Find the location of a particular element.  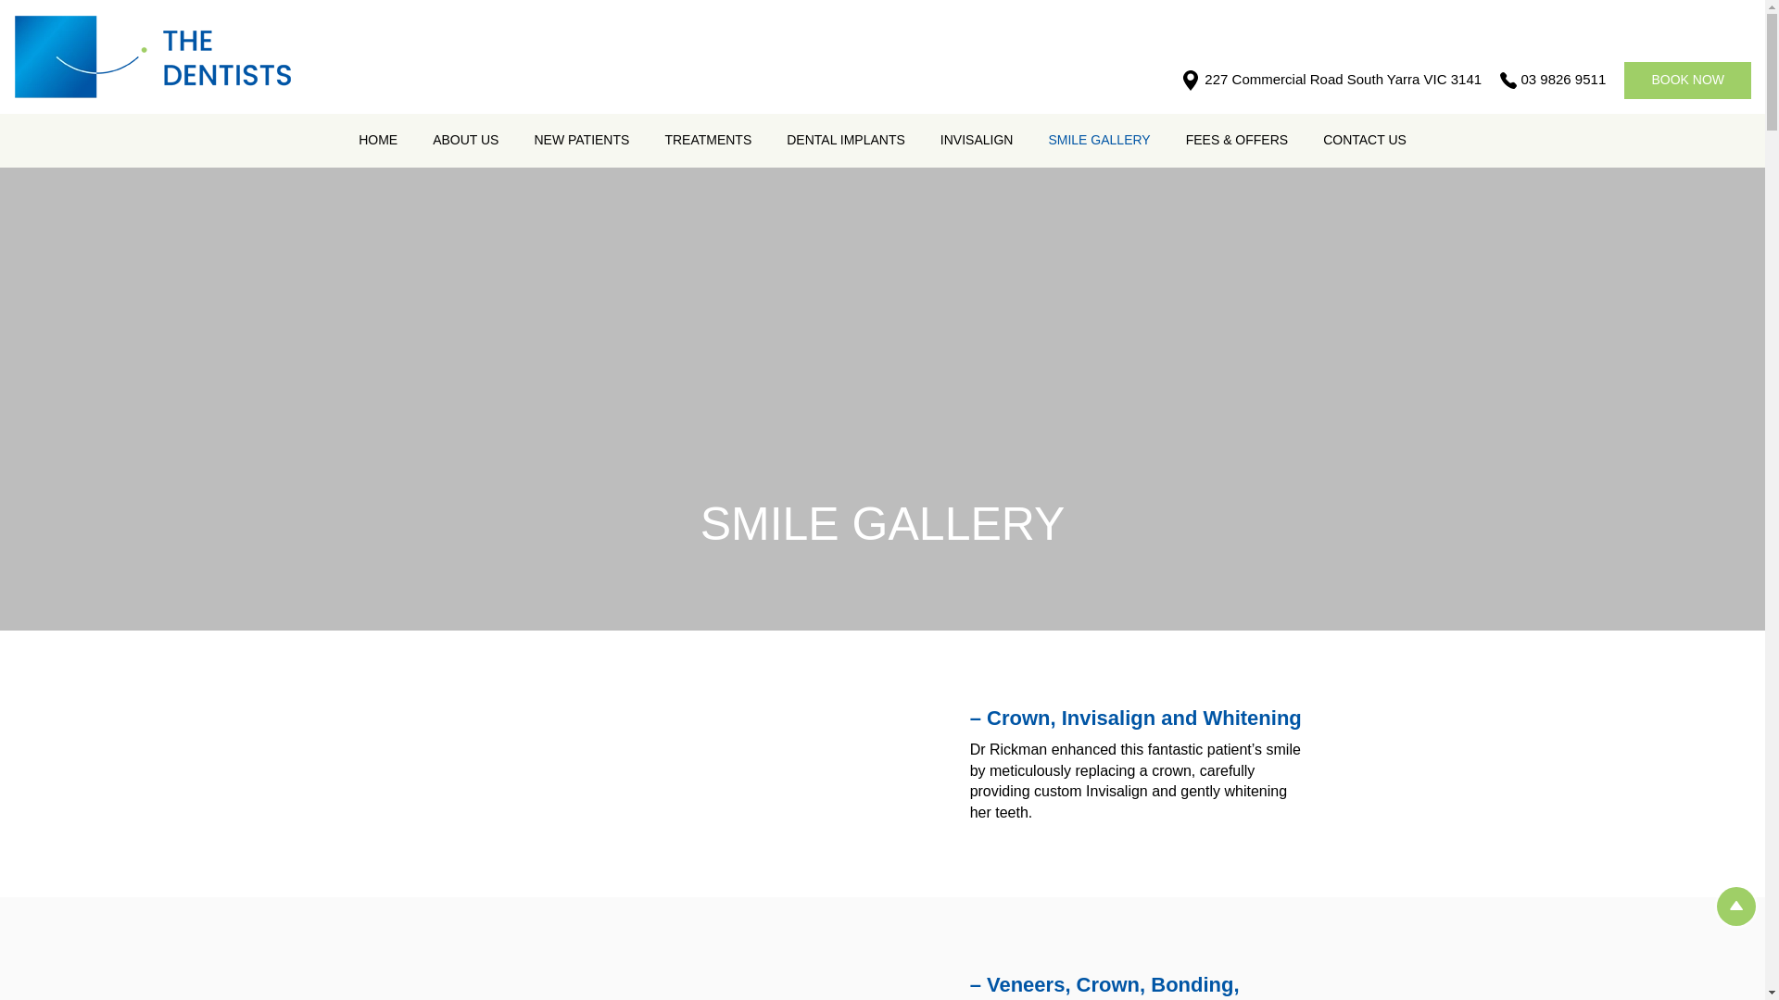

About Us is located at coordinates (465, 141).